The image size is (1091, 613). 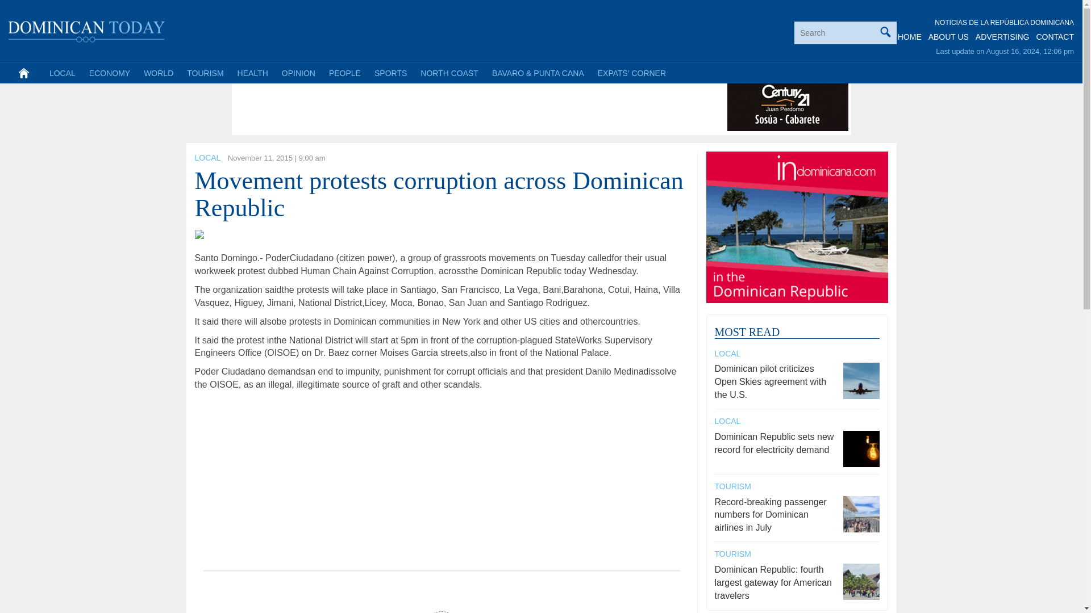 What do you see at coordinates (63, 73) in the screenshot?
I see `LOCAL` at bounding box center [63, 73].